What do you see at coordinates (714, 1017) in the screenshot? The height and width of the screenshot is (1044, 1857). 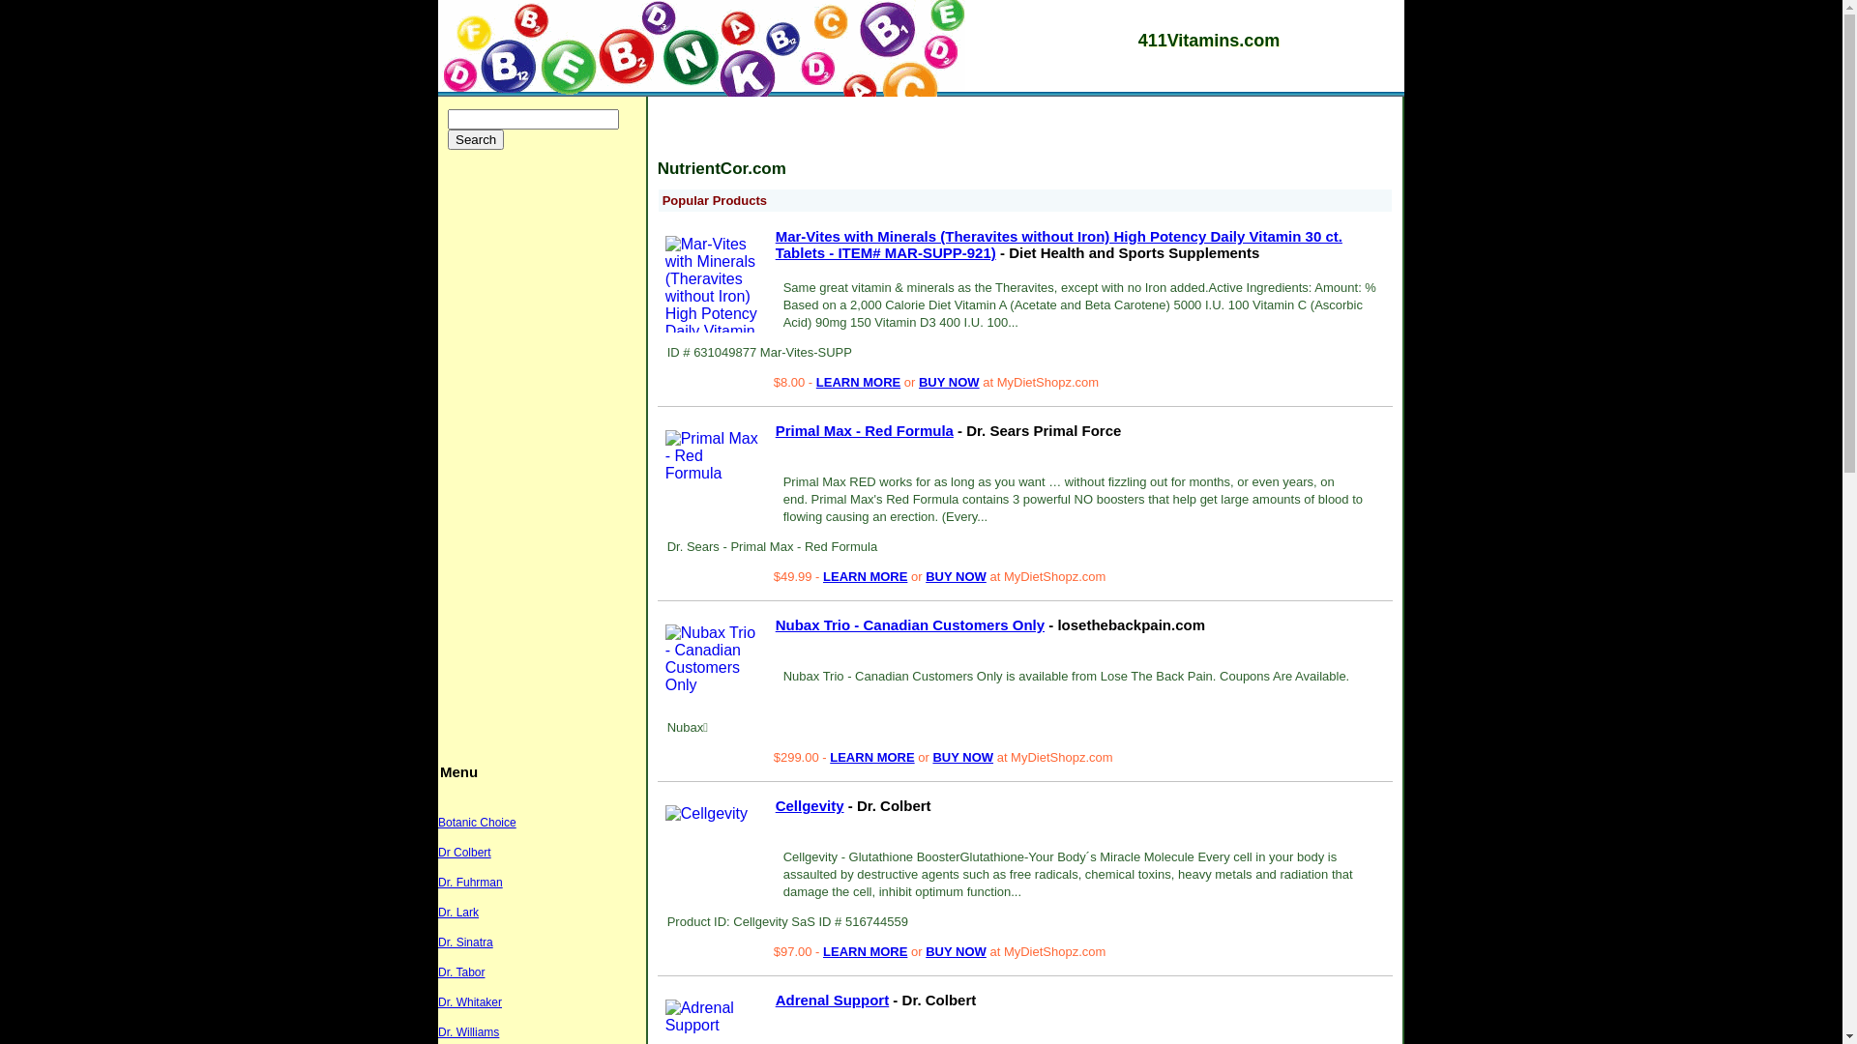 I see `Adrenal Support` at bounding box center [714, 1017].